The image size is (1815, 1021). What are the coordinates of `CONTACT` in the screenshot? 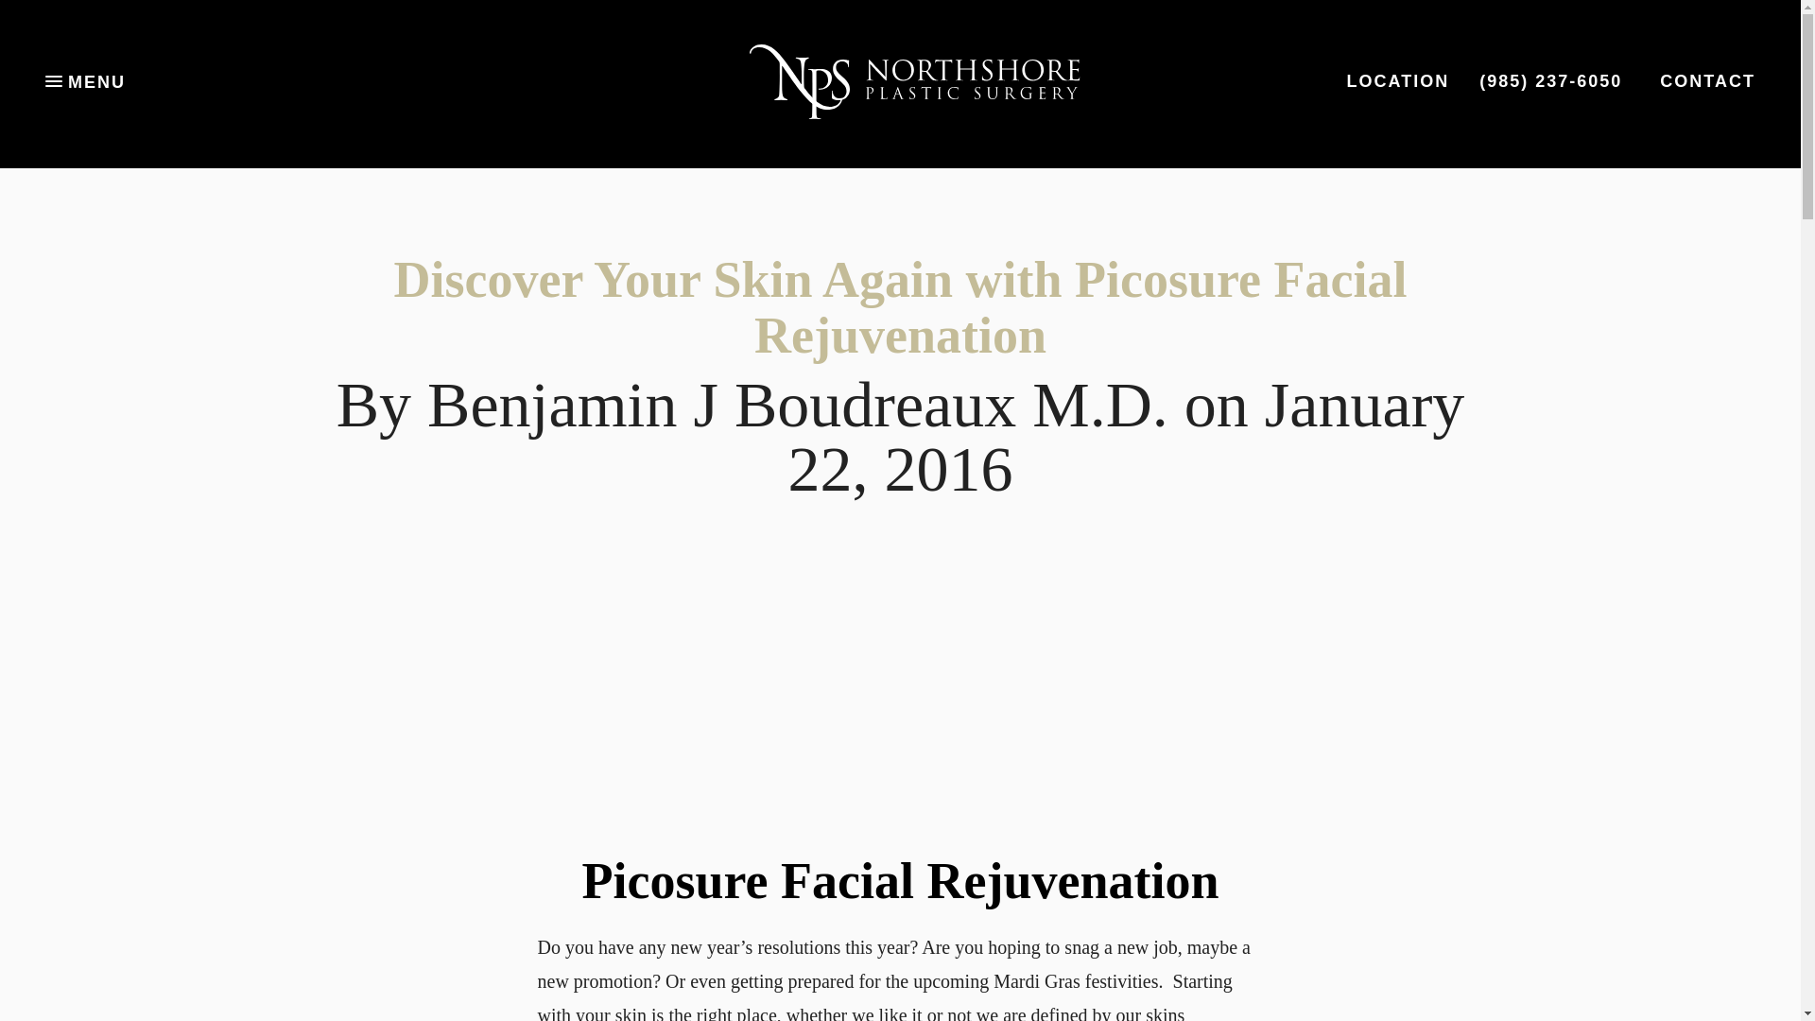 It's located at (1707, 81).